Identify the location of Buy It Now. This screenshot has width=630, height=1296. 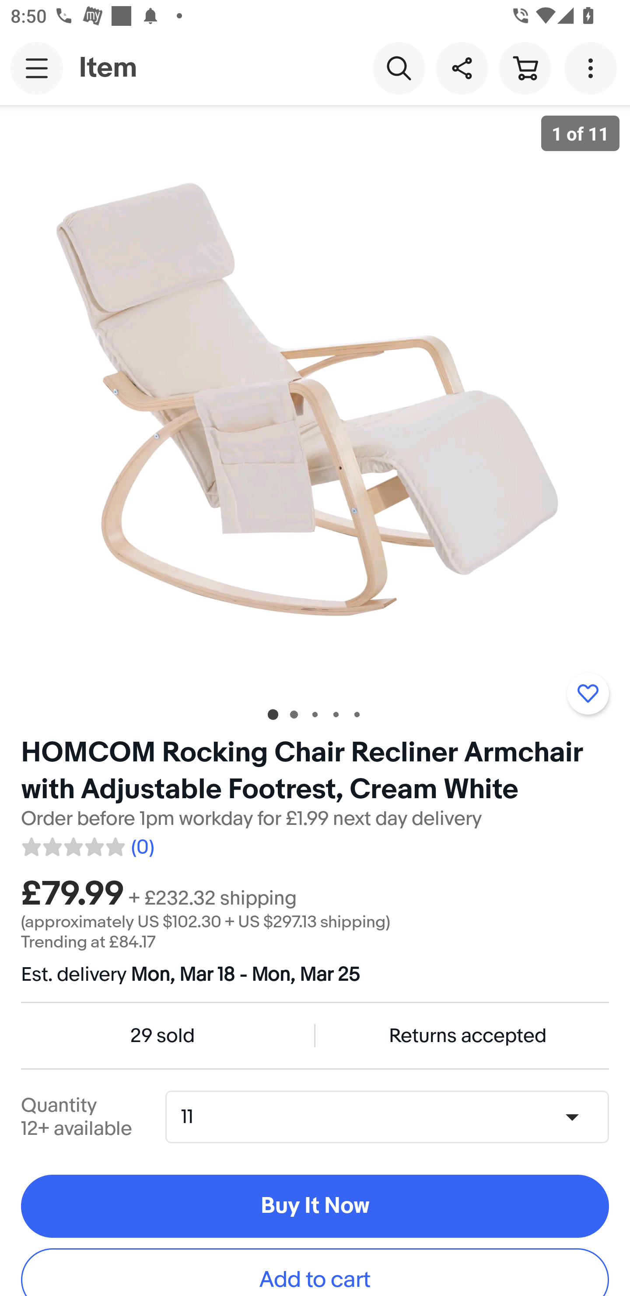
(315, 1206).